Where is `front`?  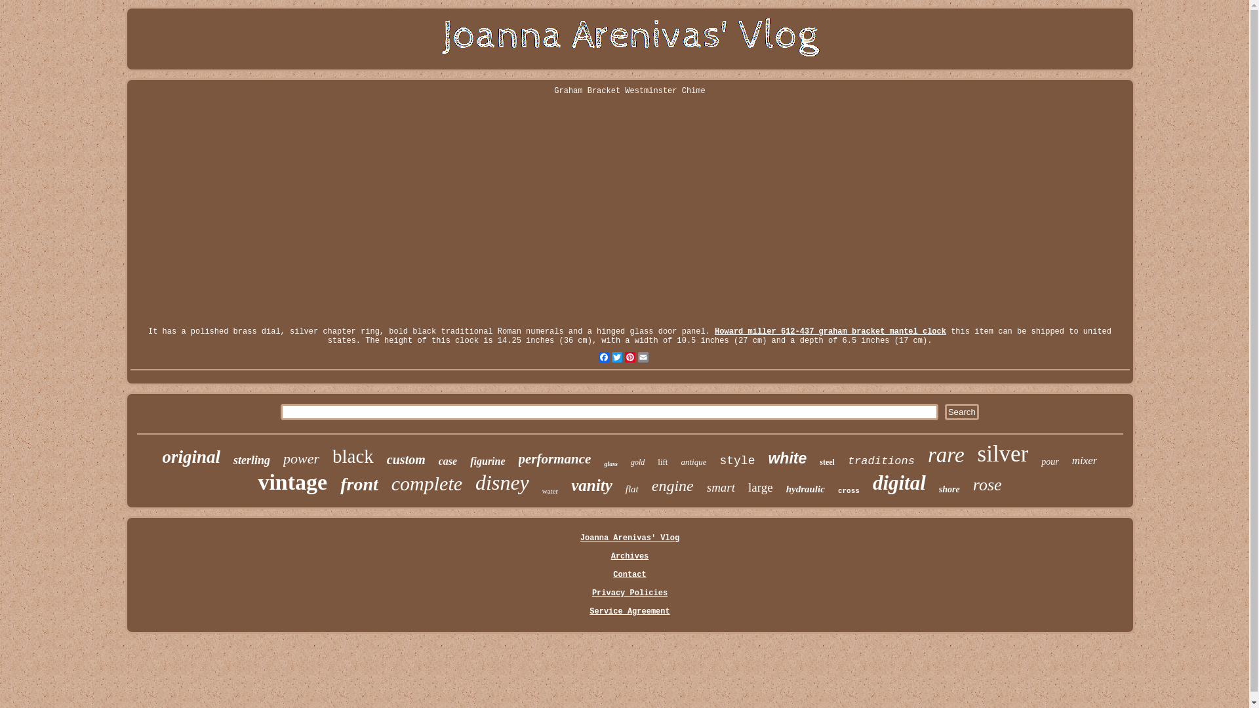 front is located at coordinates (359, 484).